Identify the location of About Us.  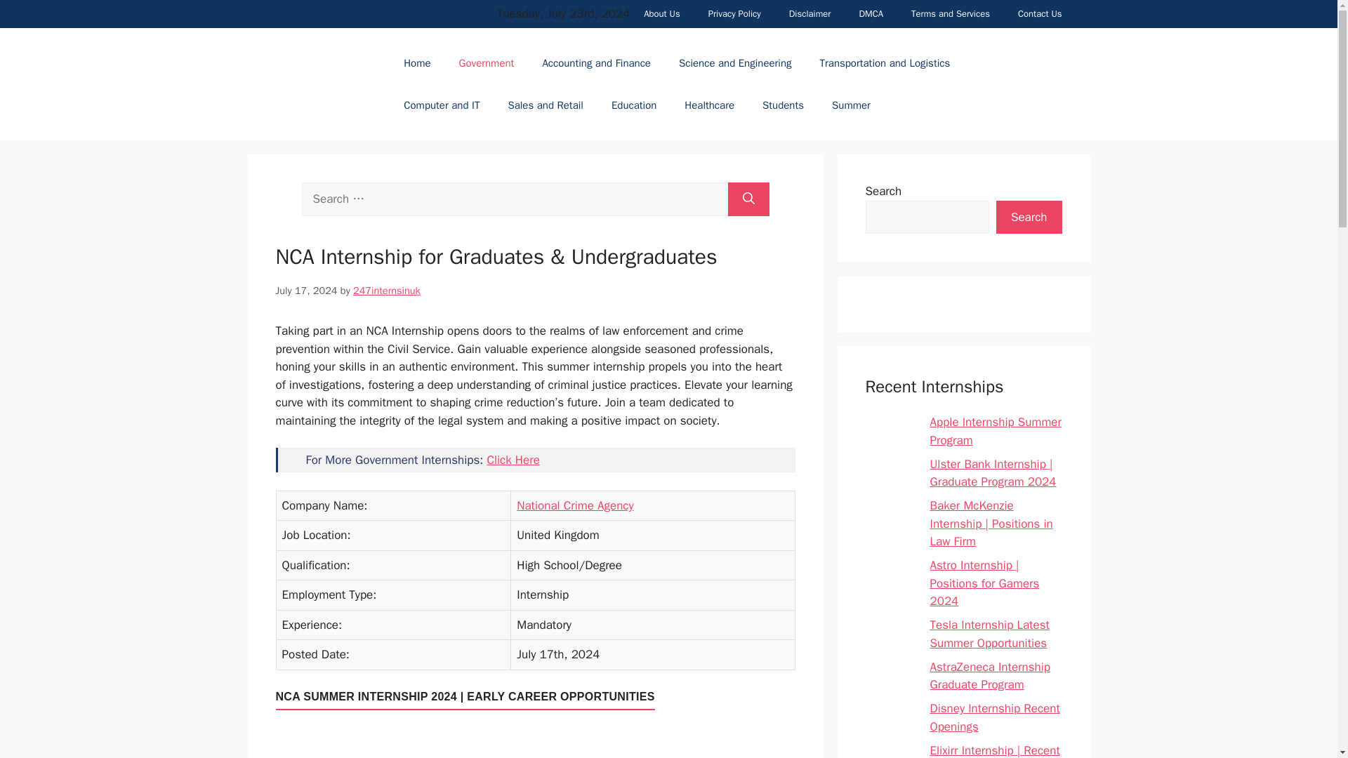
(661, 14).